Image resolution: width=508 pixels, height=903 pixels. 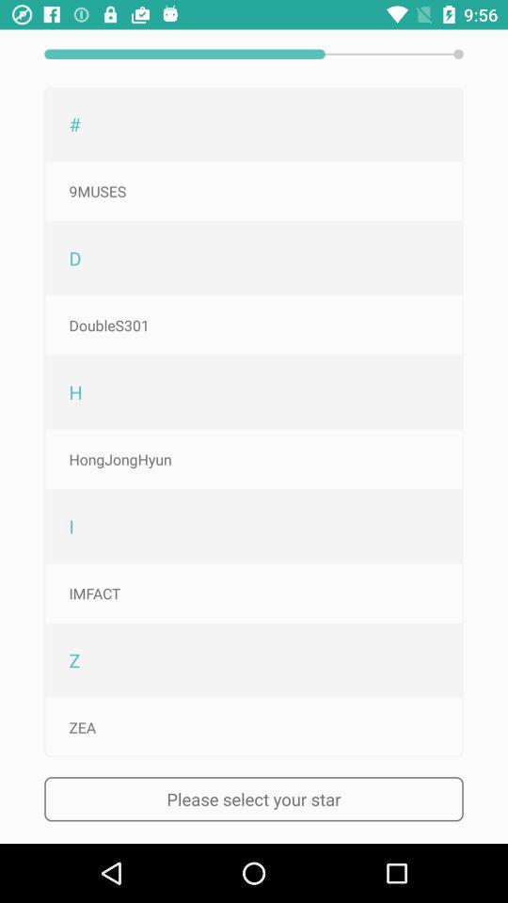 I want to click on jump until please select your item, so click(x=254, y=800).